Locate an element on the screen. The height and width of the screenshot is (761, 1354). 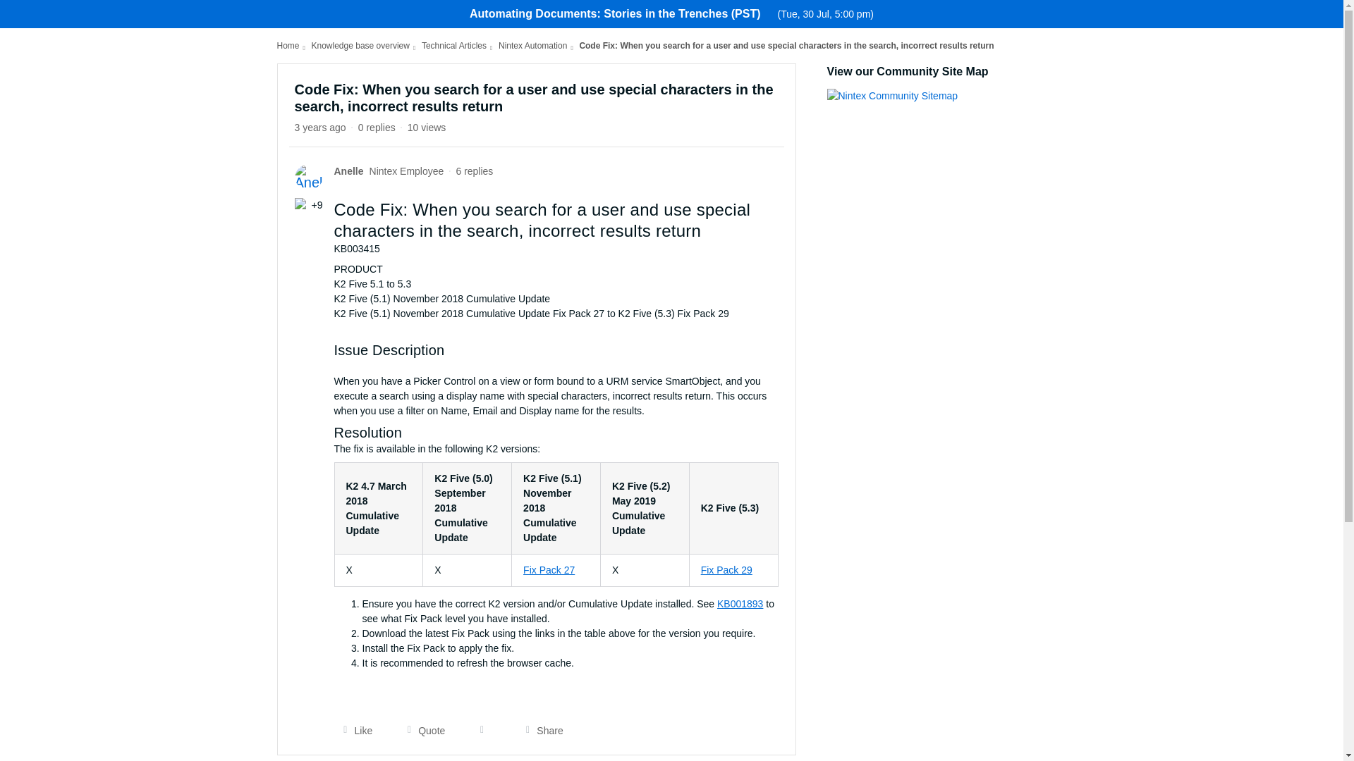
Anelle is located at coordinates (349, 171).